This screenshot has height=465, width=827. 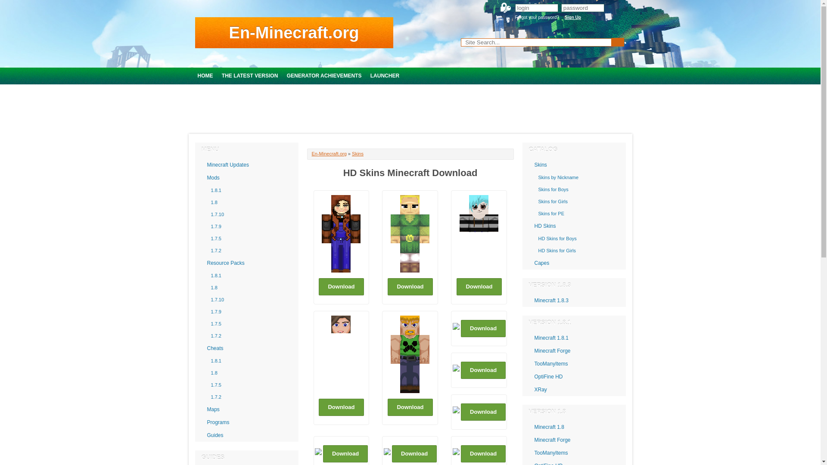 What do you see at coordinates (483, 329) in the screenshot?
I see `Download` at bounding box center [483, 329].